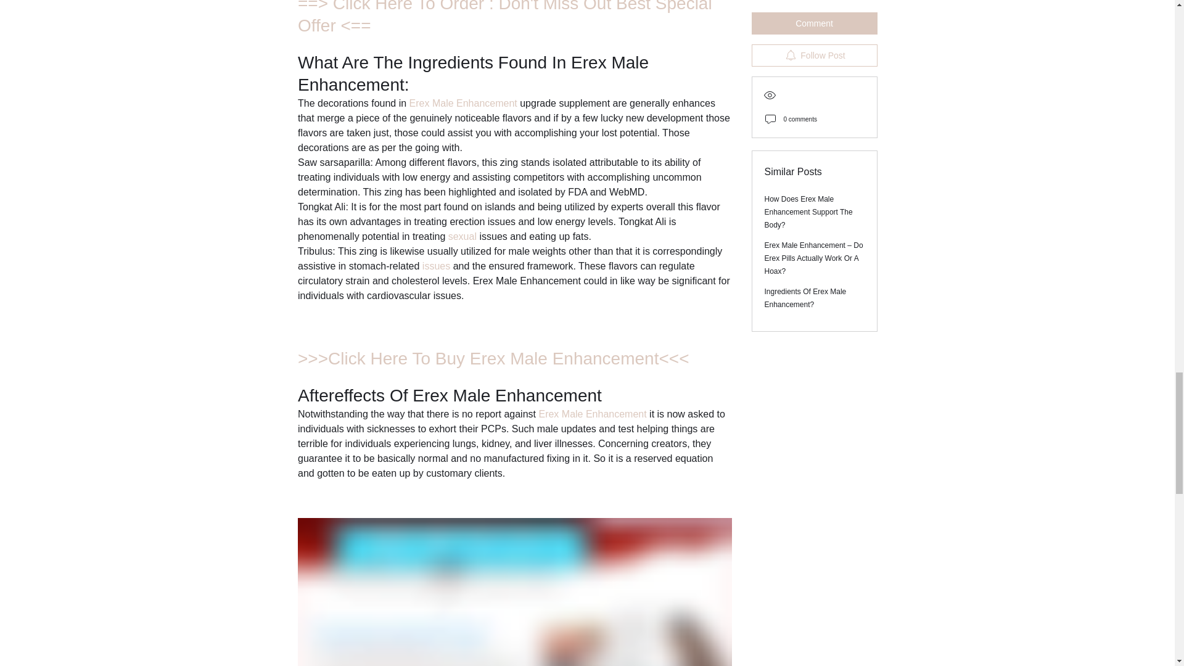  Describe the element at coordinates (462, 103) in the screenshot. I see `Erex Male Enhancement` at that location.